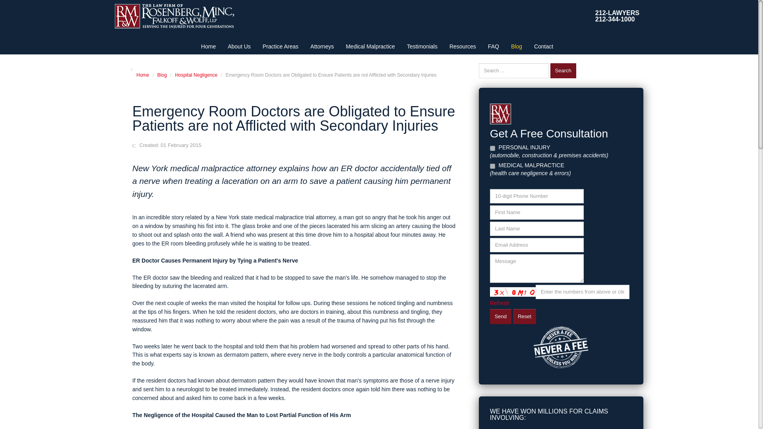 The height and width of the screenshot is (429, 763). What do you see at coordinates (208, 46) in the screenshot?
I see `Home` at bounding box center [208, 46].